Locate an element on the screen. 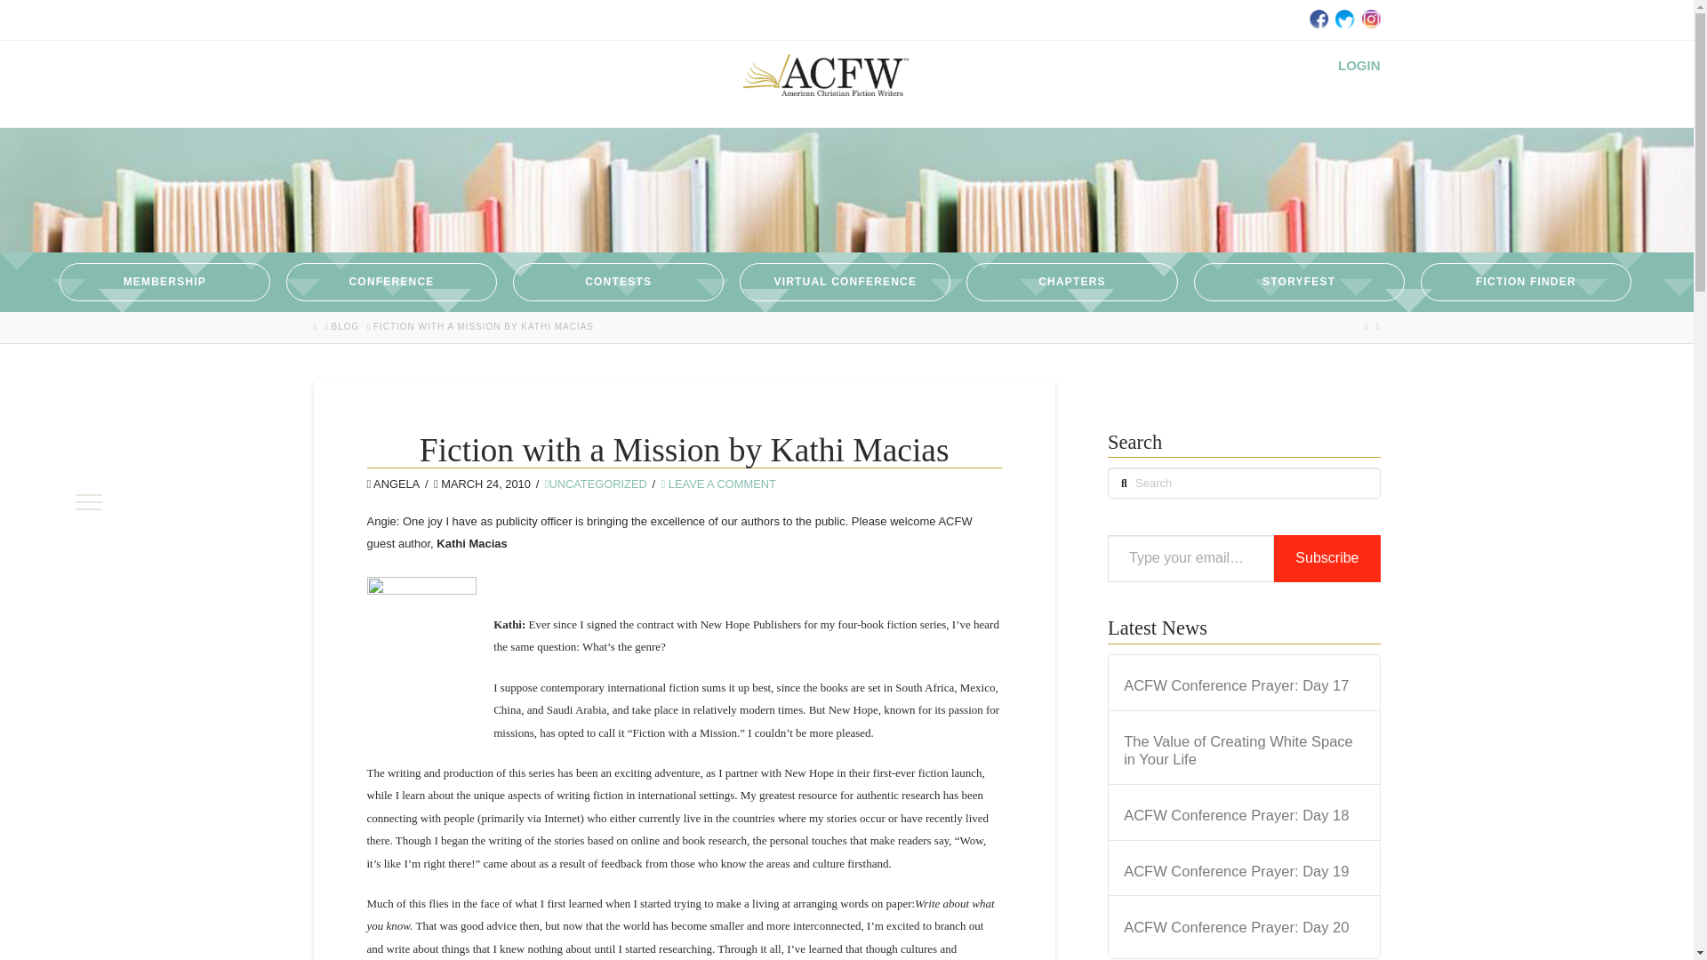 This screenshot has width=1707, height=960. Instagram is located at coordinates (1369, 18).